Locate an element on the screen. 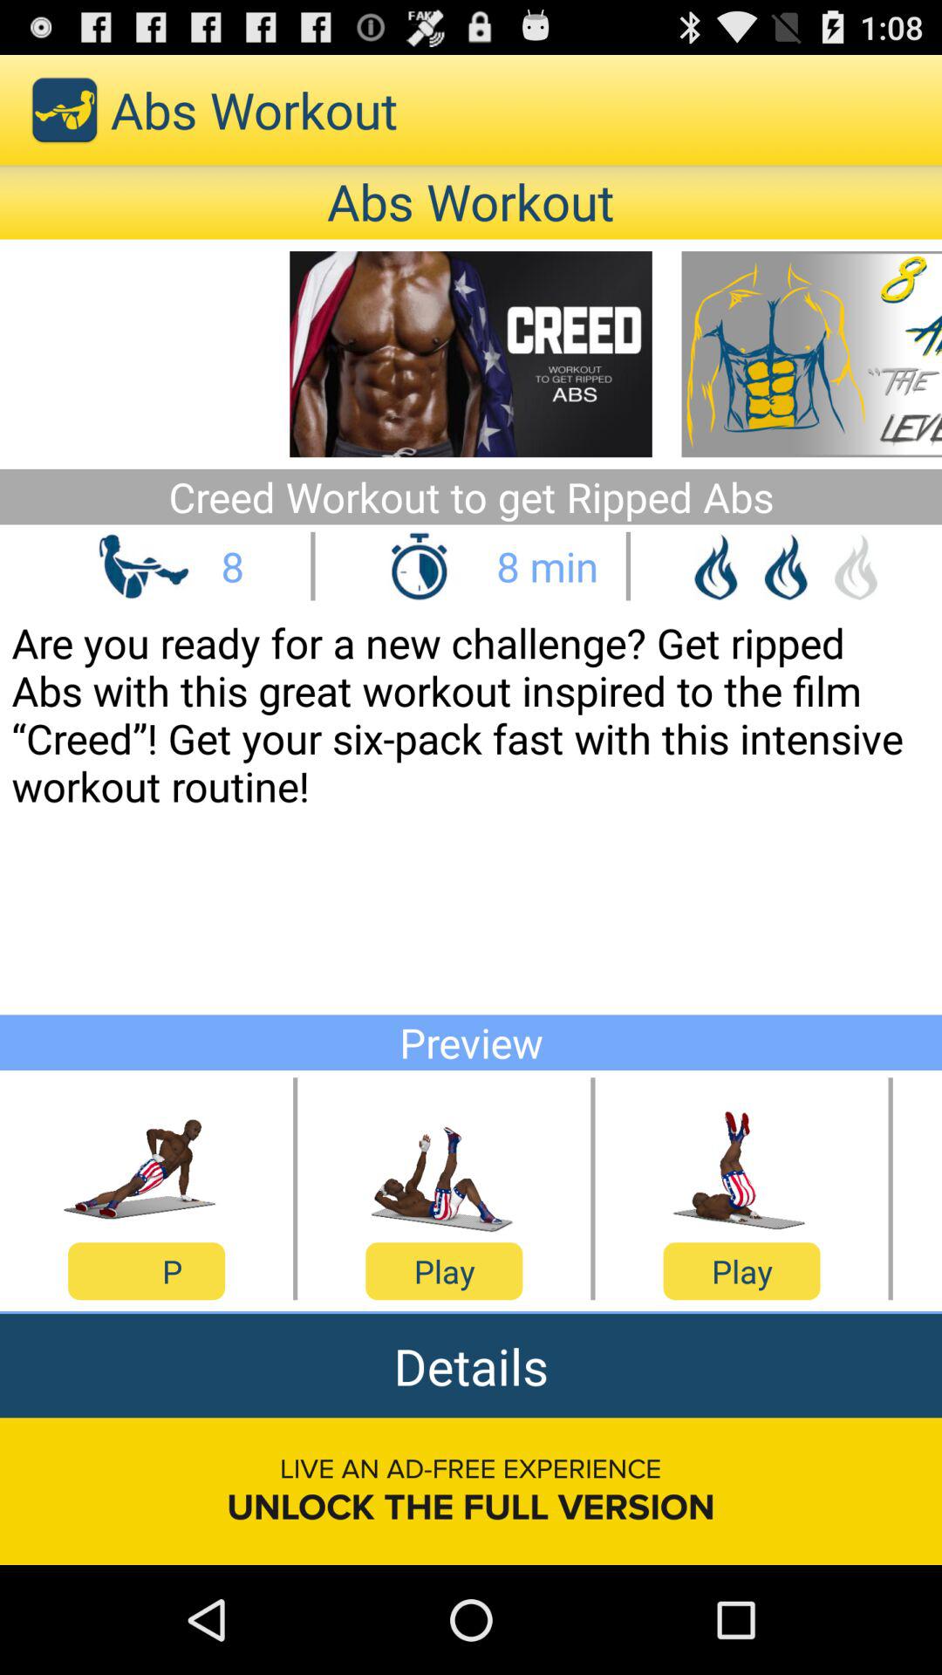 This screenshot has height=1675, width=942. scroll until details is located at coordinates (471, 1366).